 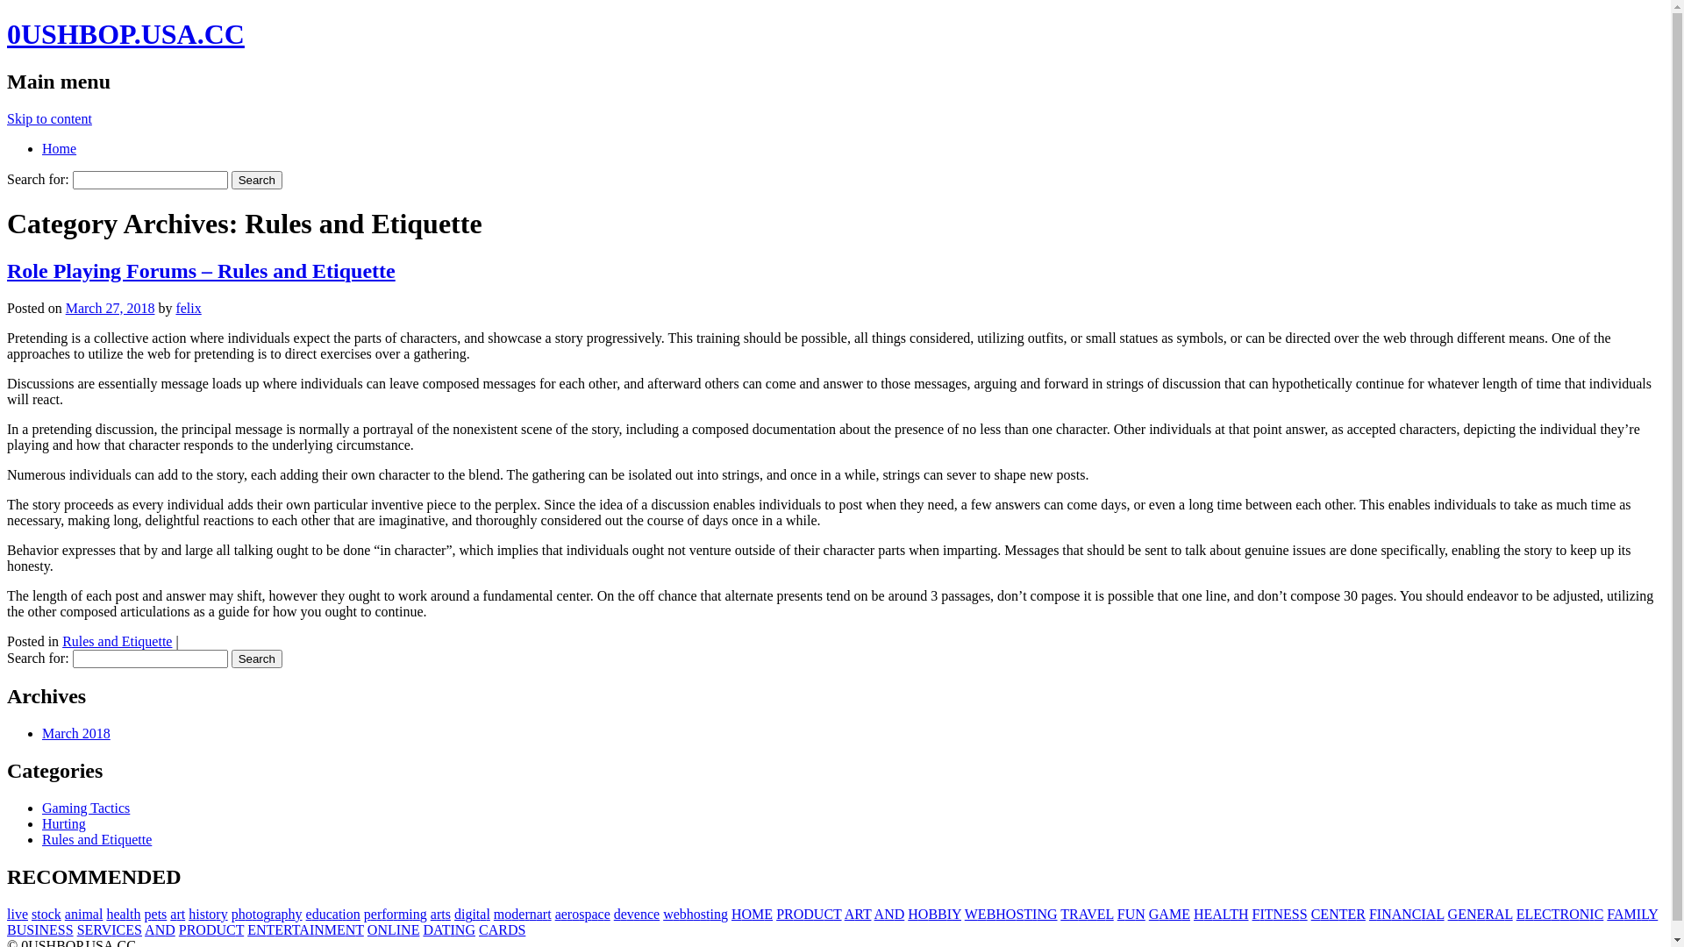 What do you see at coordinates (1140, 914) in the screenshot?
I see `N` at bounding box center [1140, 914].